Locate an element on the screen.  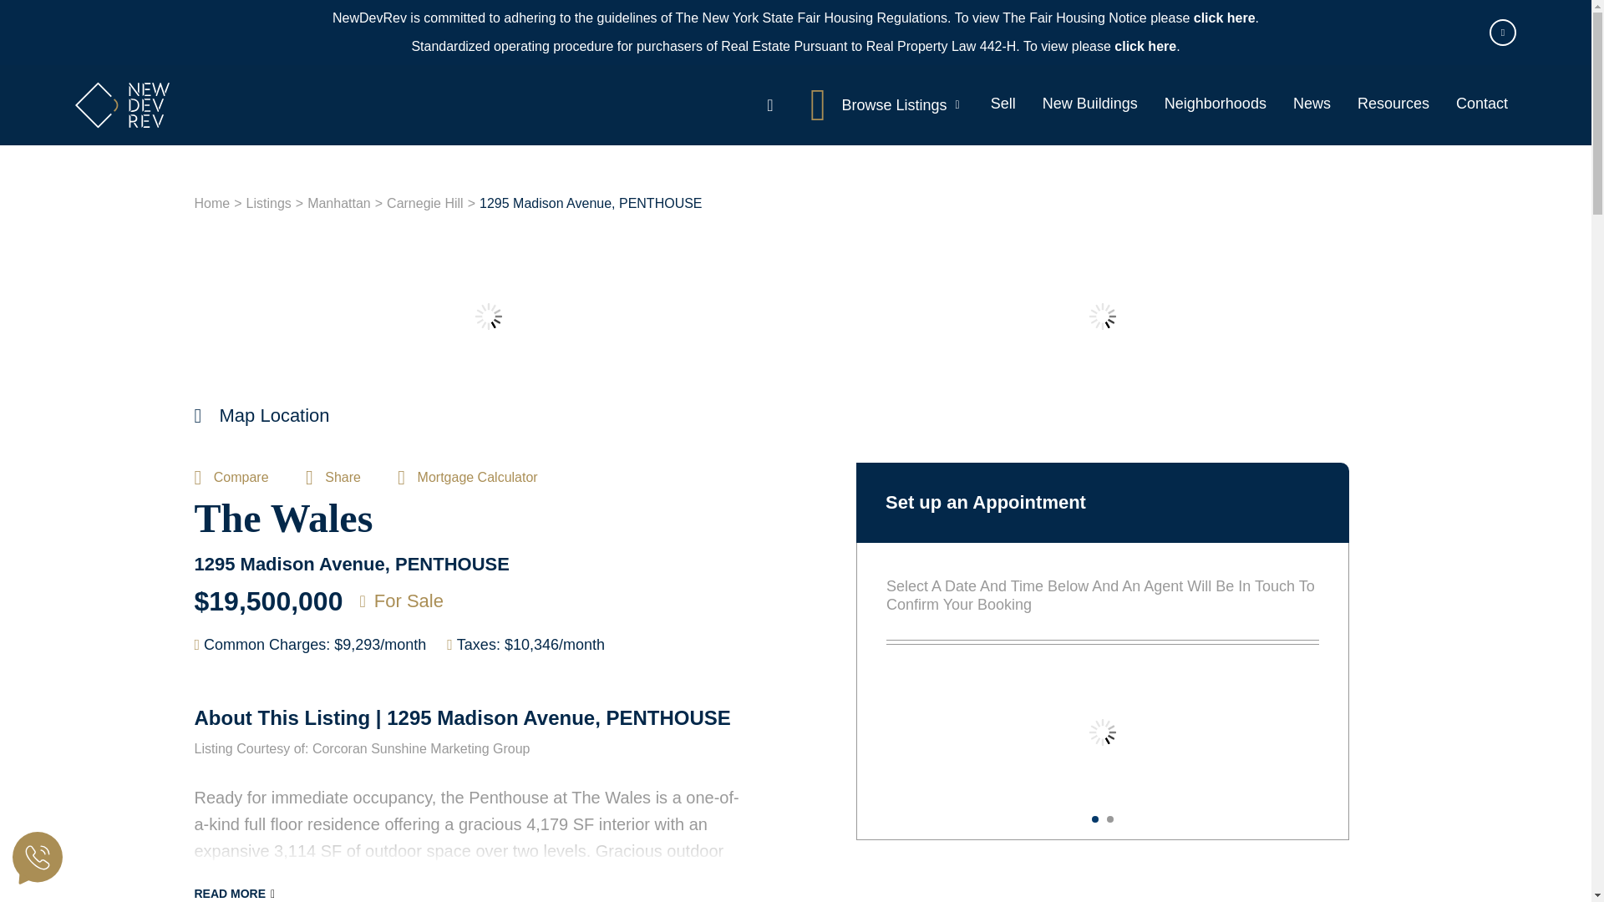
Resources is located at coordinates (1393, 104).